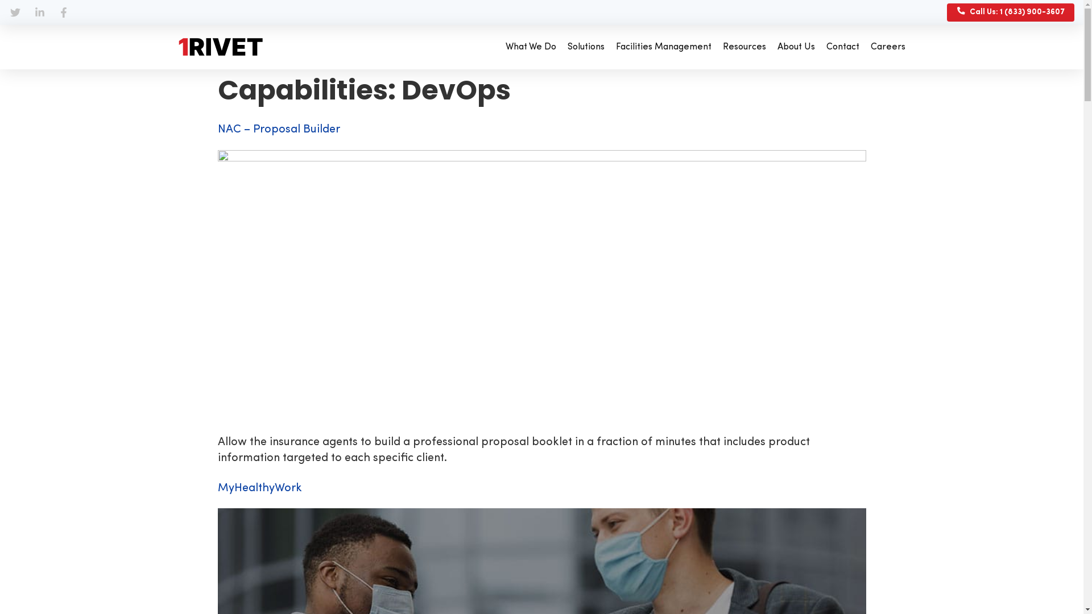  Describe the element at coordinates (744, 47) in the screenshot. I see `Resources` at that location.